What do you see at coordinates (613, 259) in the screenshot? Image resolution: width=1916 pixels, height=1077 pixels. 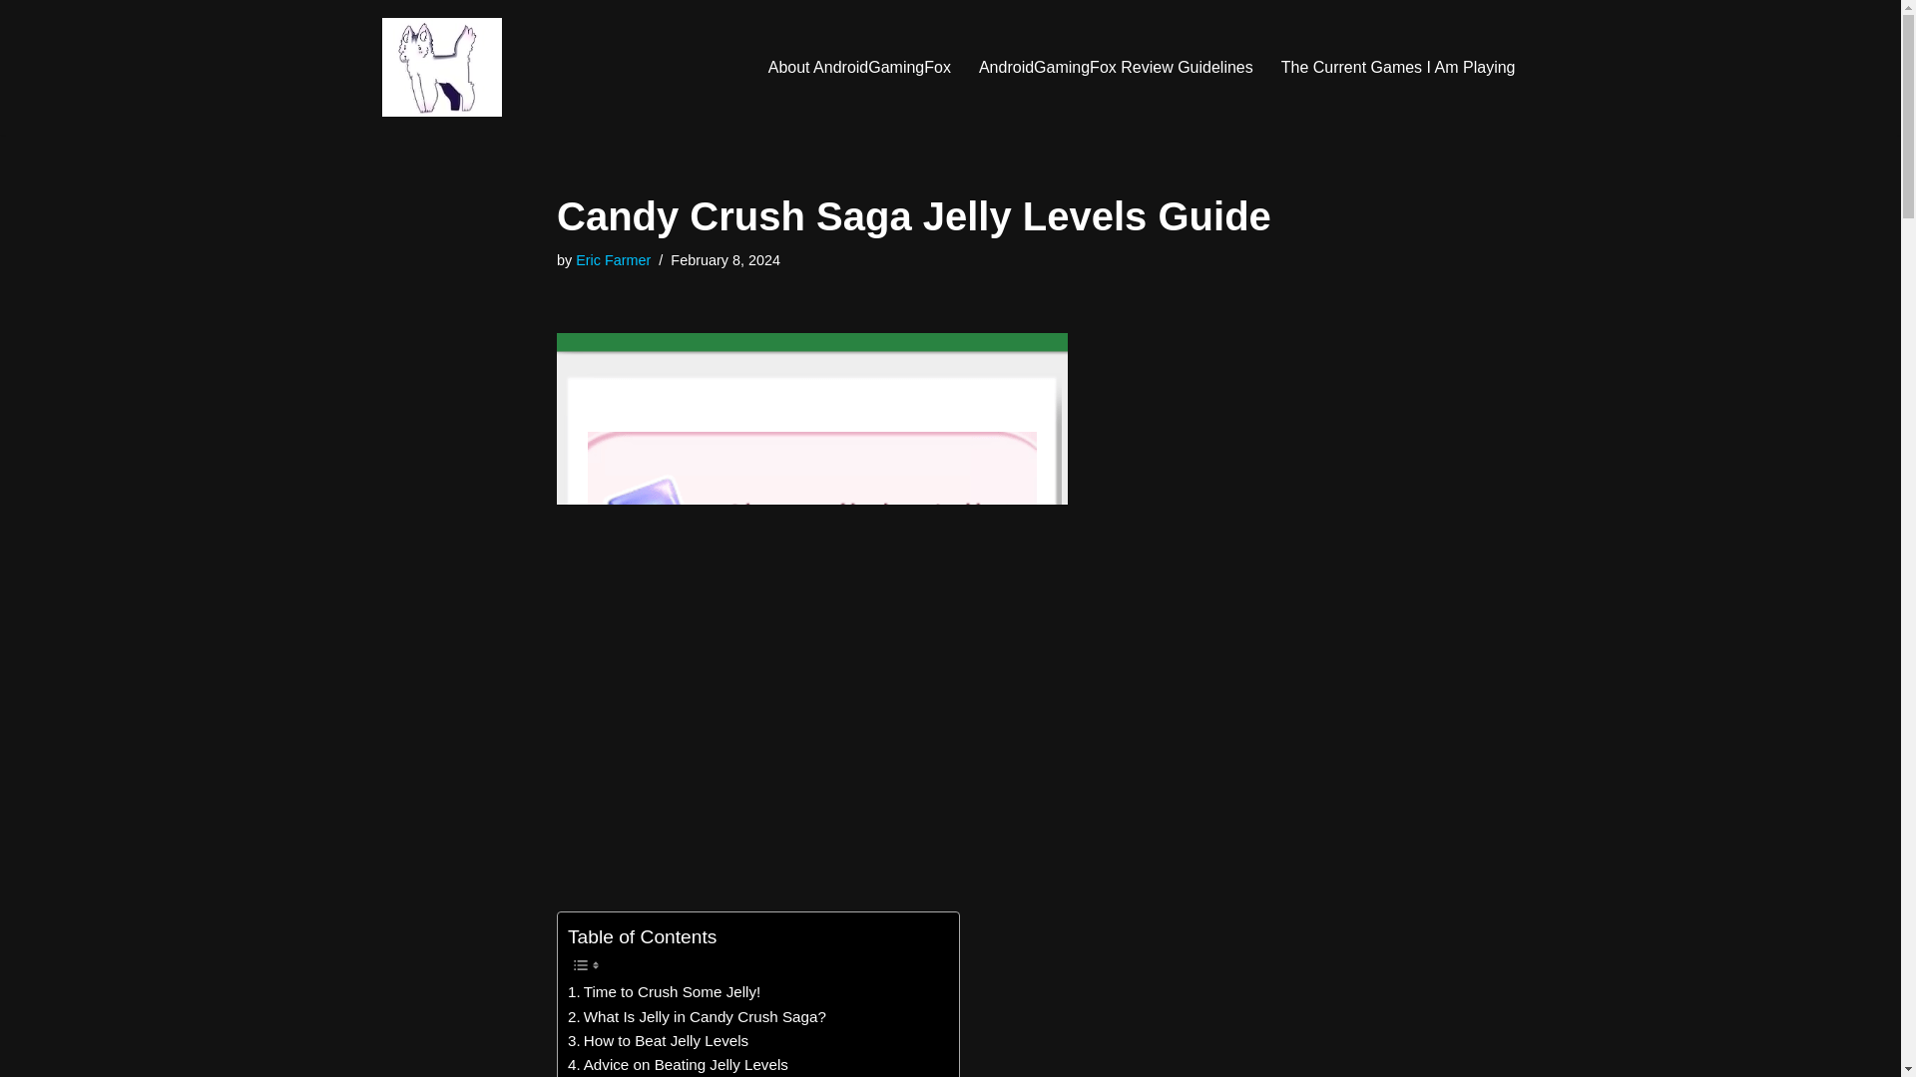 I see `Posts by Eric Farmer` at bounding box center [613, 259].